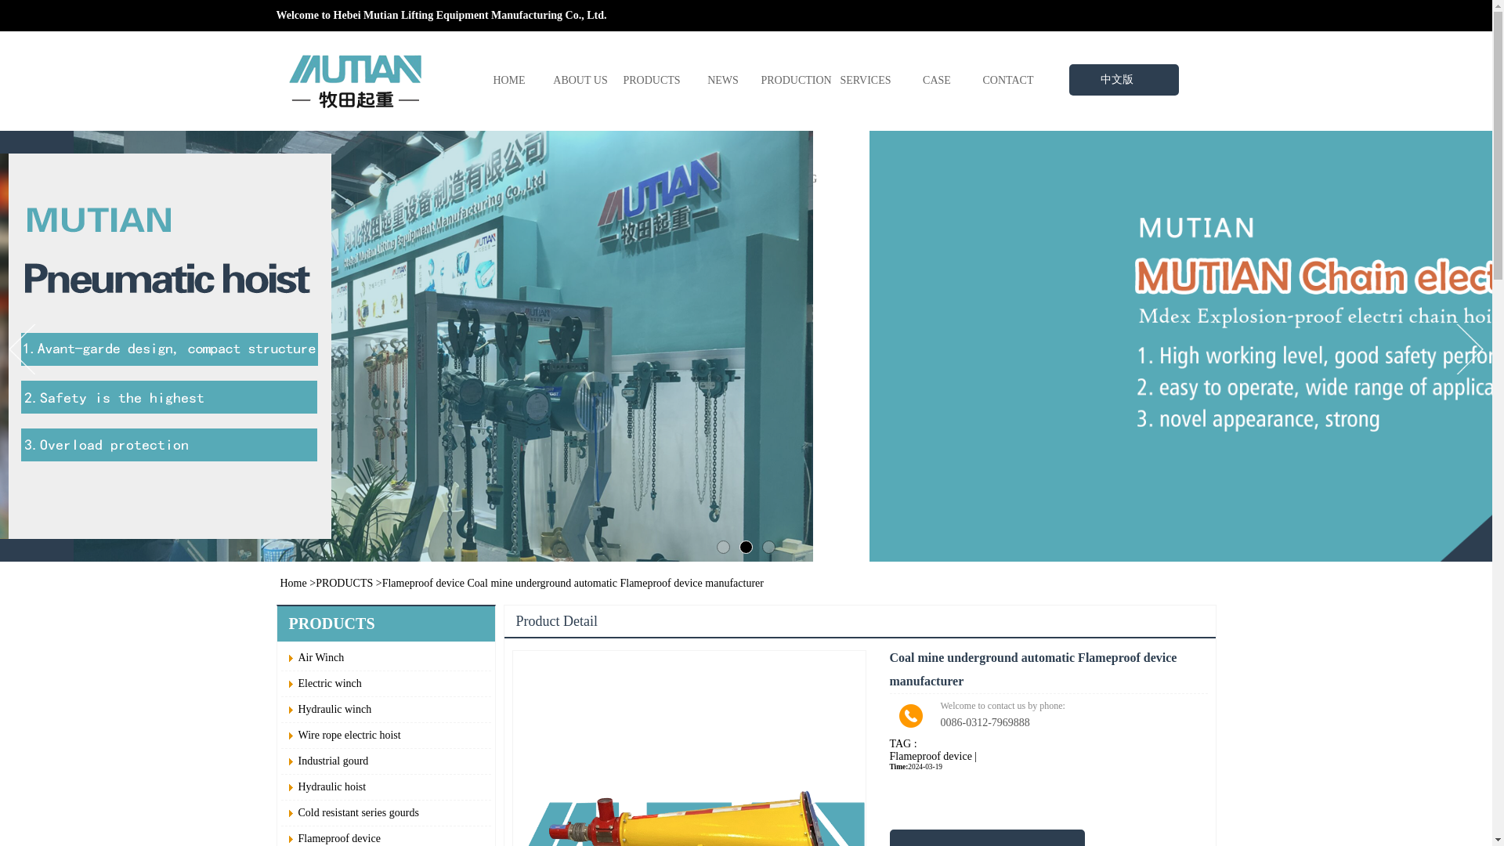  I want to click on Flameproof device, so click(423, 583).